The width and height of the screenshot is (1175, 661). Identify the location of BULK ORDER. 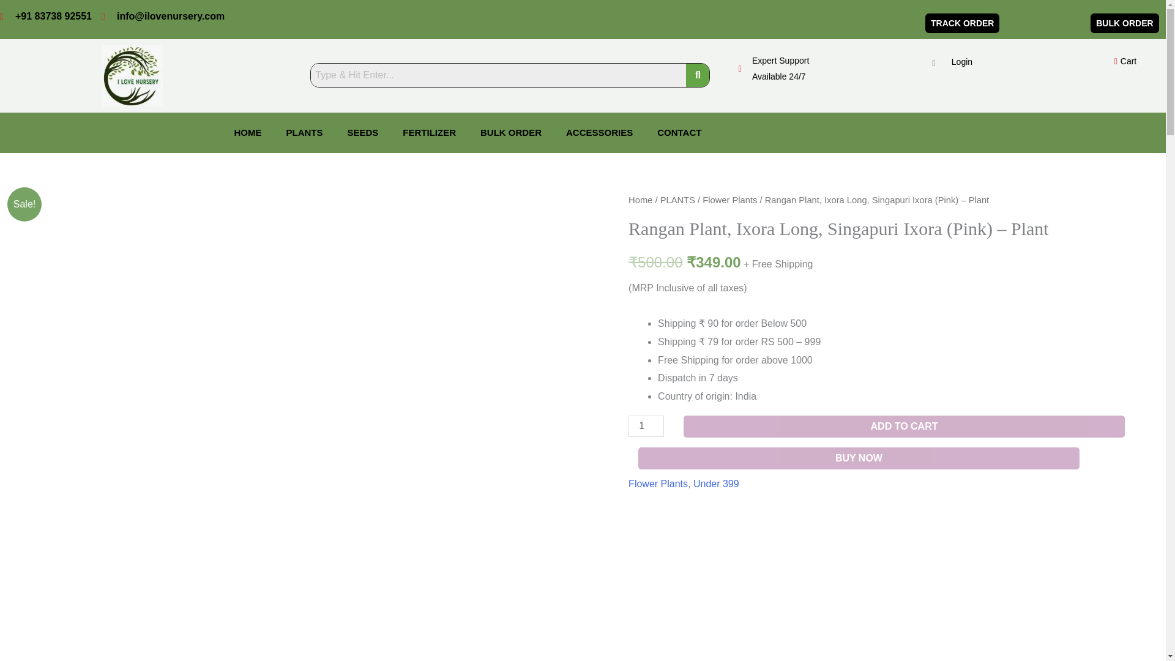
(510, 132).